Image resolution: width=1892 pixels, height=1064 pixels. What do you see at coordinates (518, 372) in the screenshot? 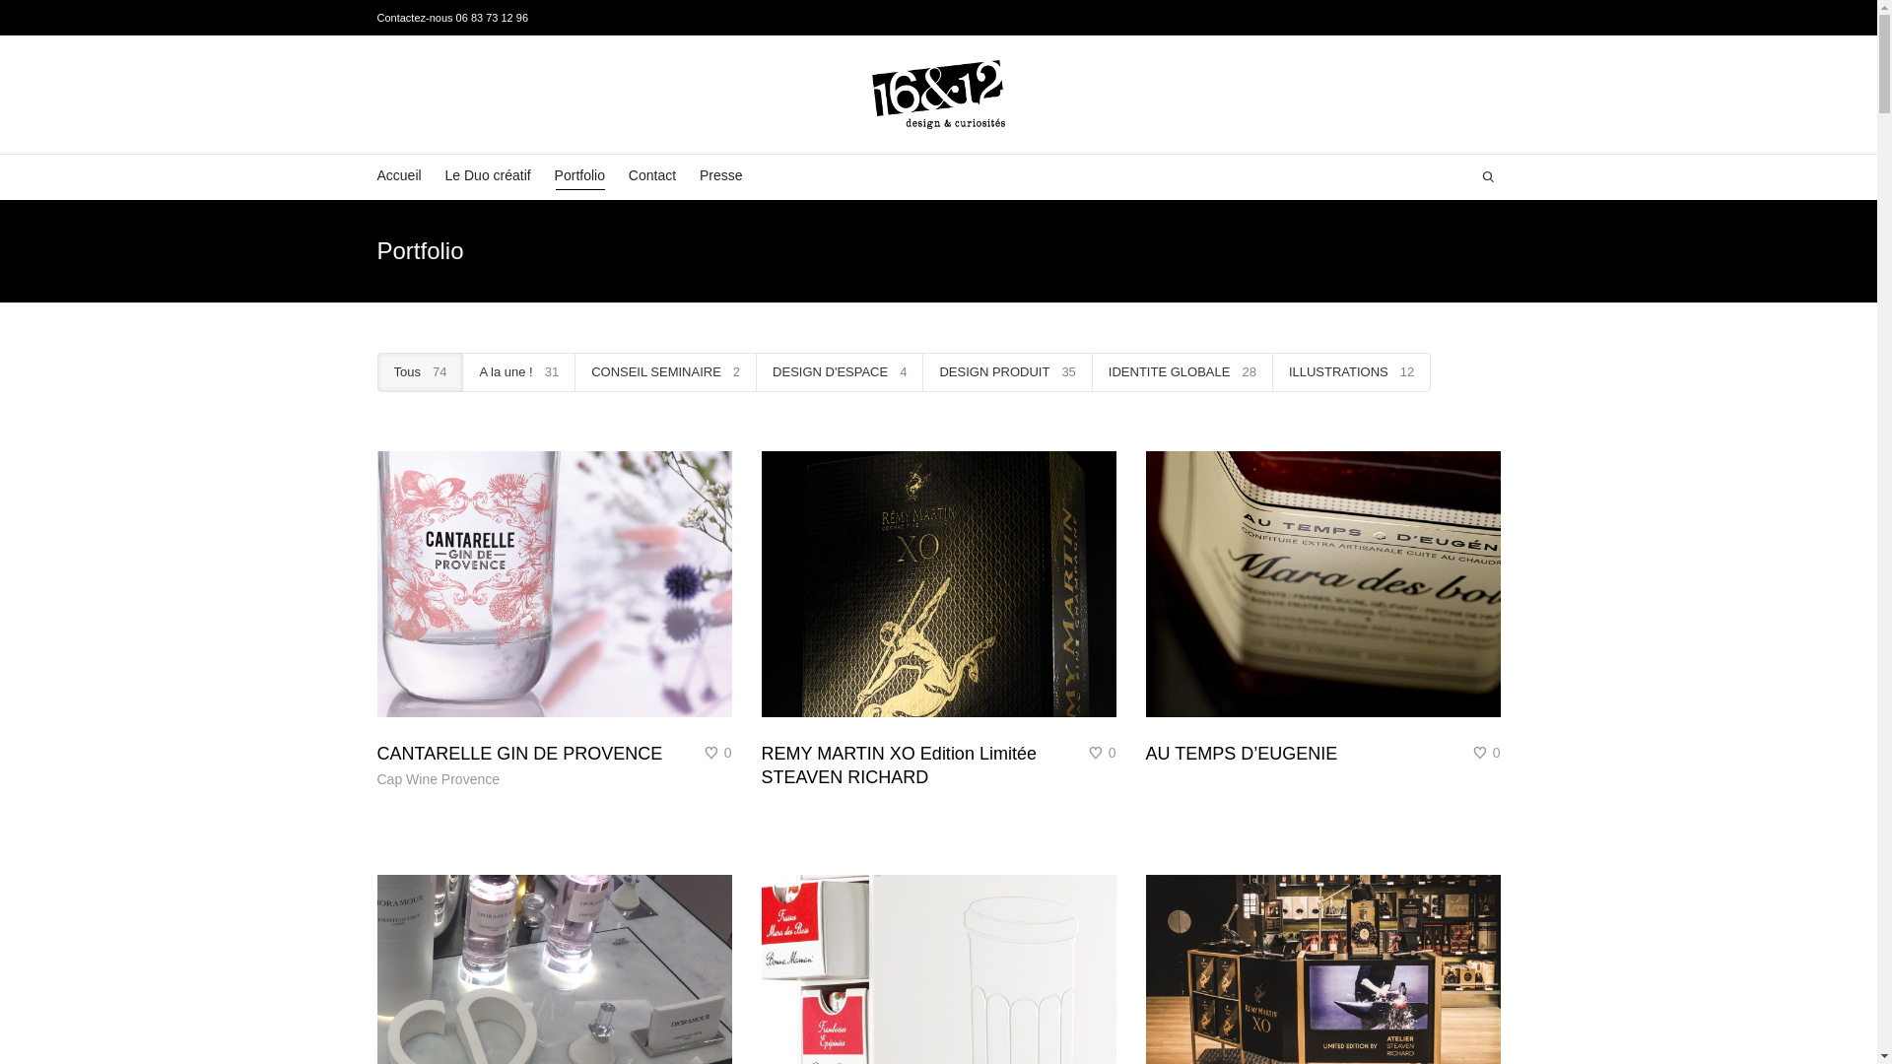
I see `A la une !
31` at bounding box center [518, 372].